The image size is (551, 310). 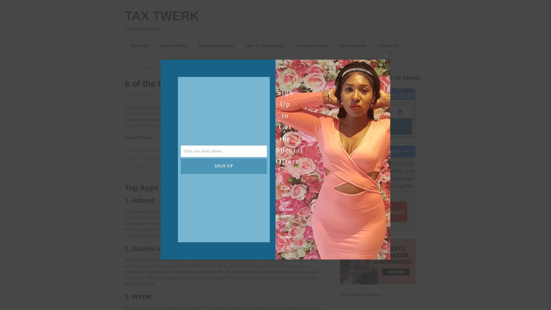 I want to click on About Us, so click(x=139, y=46).